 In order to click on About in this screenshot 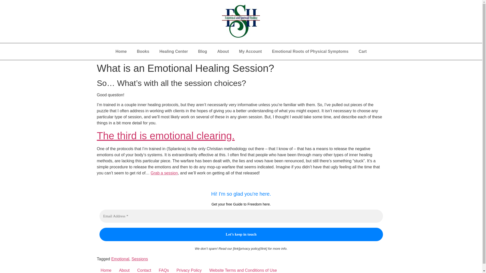, I will do `click(223, 52)`.